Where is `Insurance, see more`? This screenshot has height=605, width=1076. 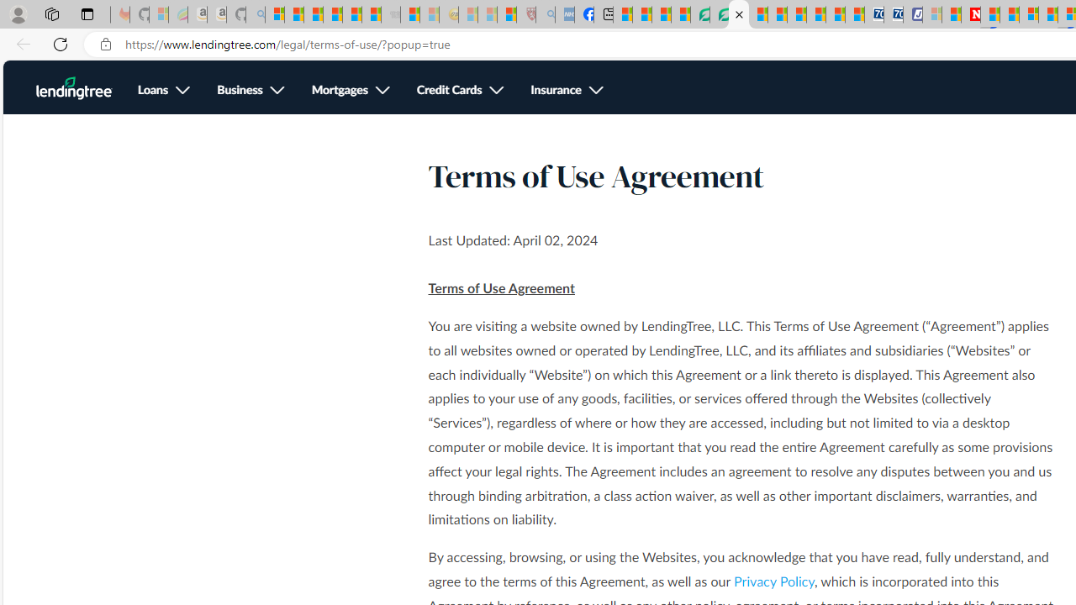
Insurance, see more is located at coordinates (567, 91).